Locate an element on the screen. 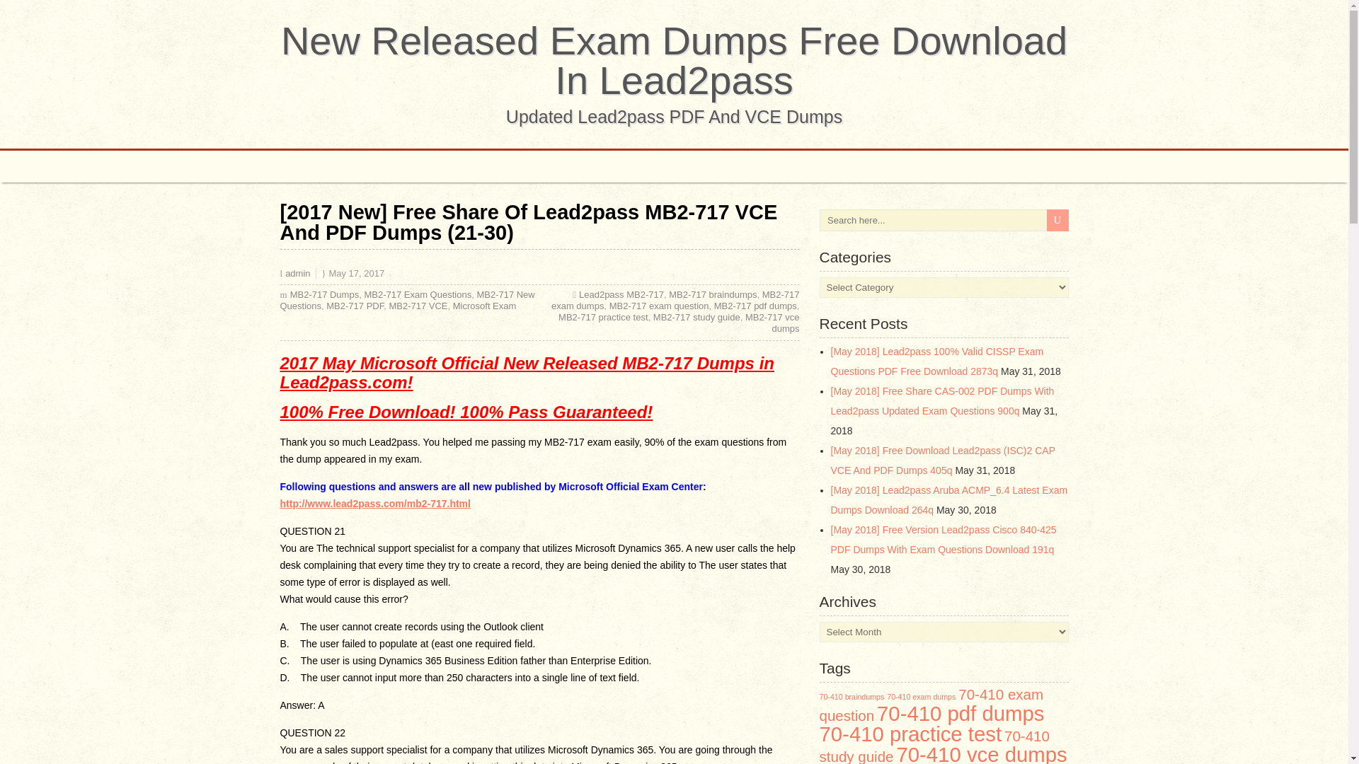 This screenshot has height=764, width=1359. MB2-717 exam dumps is located at coordinates (675, 300).